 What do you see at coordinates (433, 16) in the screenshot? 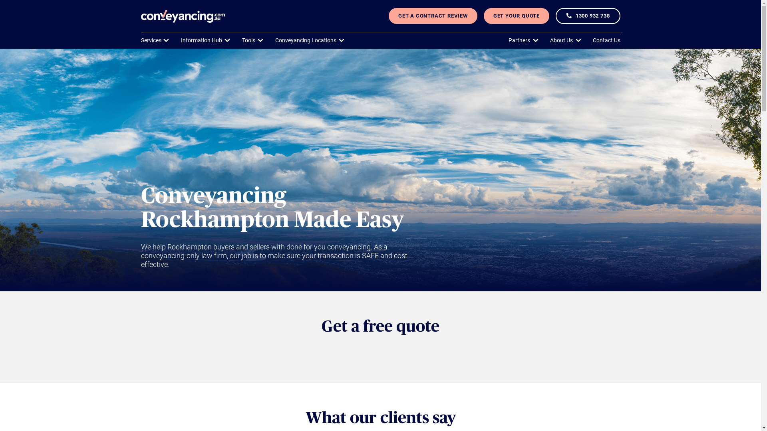
I see `GET A CONTRACT REVIEW` at bounding box center [433, 16].